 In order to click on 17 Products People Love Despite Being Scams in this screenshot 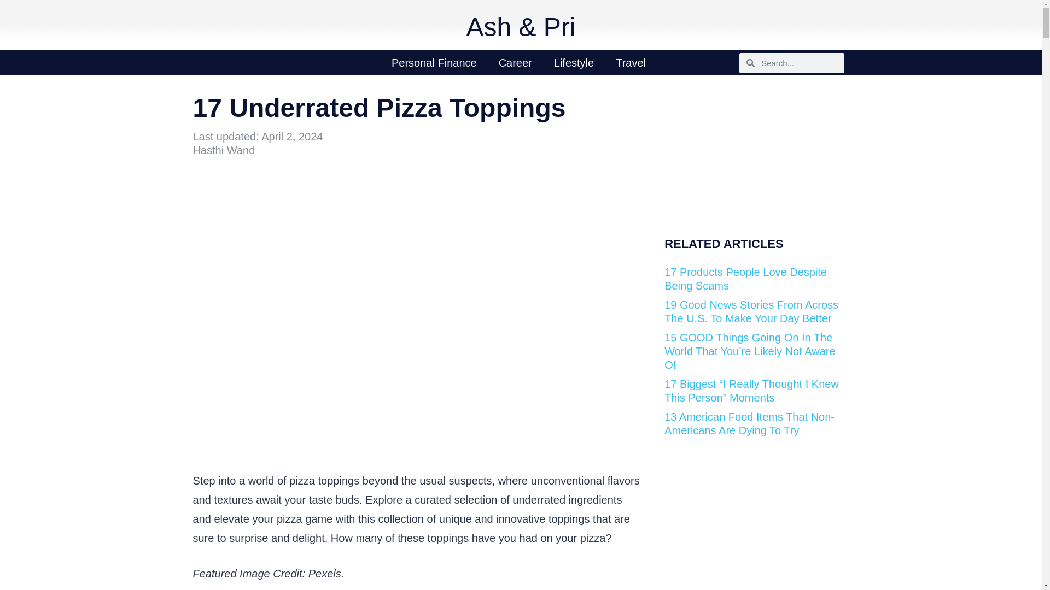, I will do `click(746, 279)`.